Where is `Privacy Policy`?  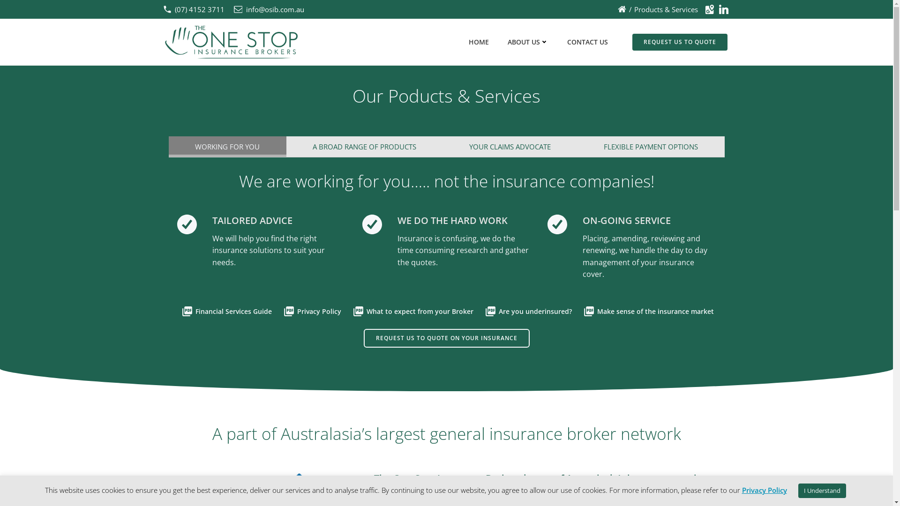 Privacy Policy is located at coordinates (452, 366).